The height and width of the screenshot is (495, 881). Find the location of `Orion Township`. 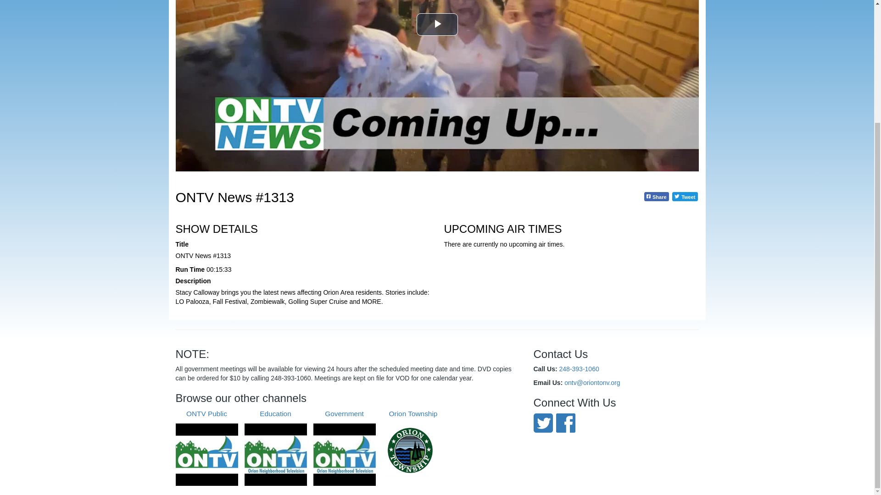

Orion Township is located at coordinates (413, 443).